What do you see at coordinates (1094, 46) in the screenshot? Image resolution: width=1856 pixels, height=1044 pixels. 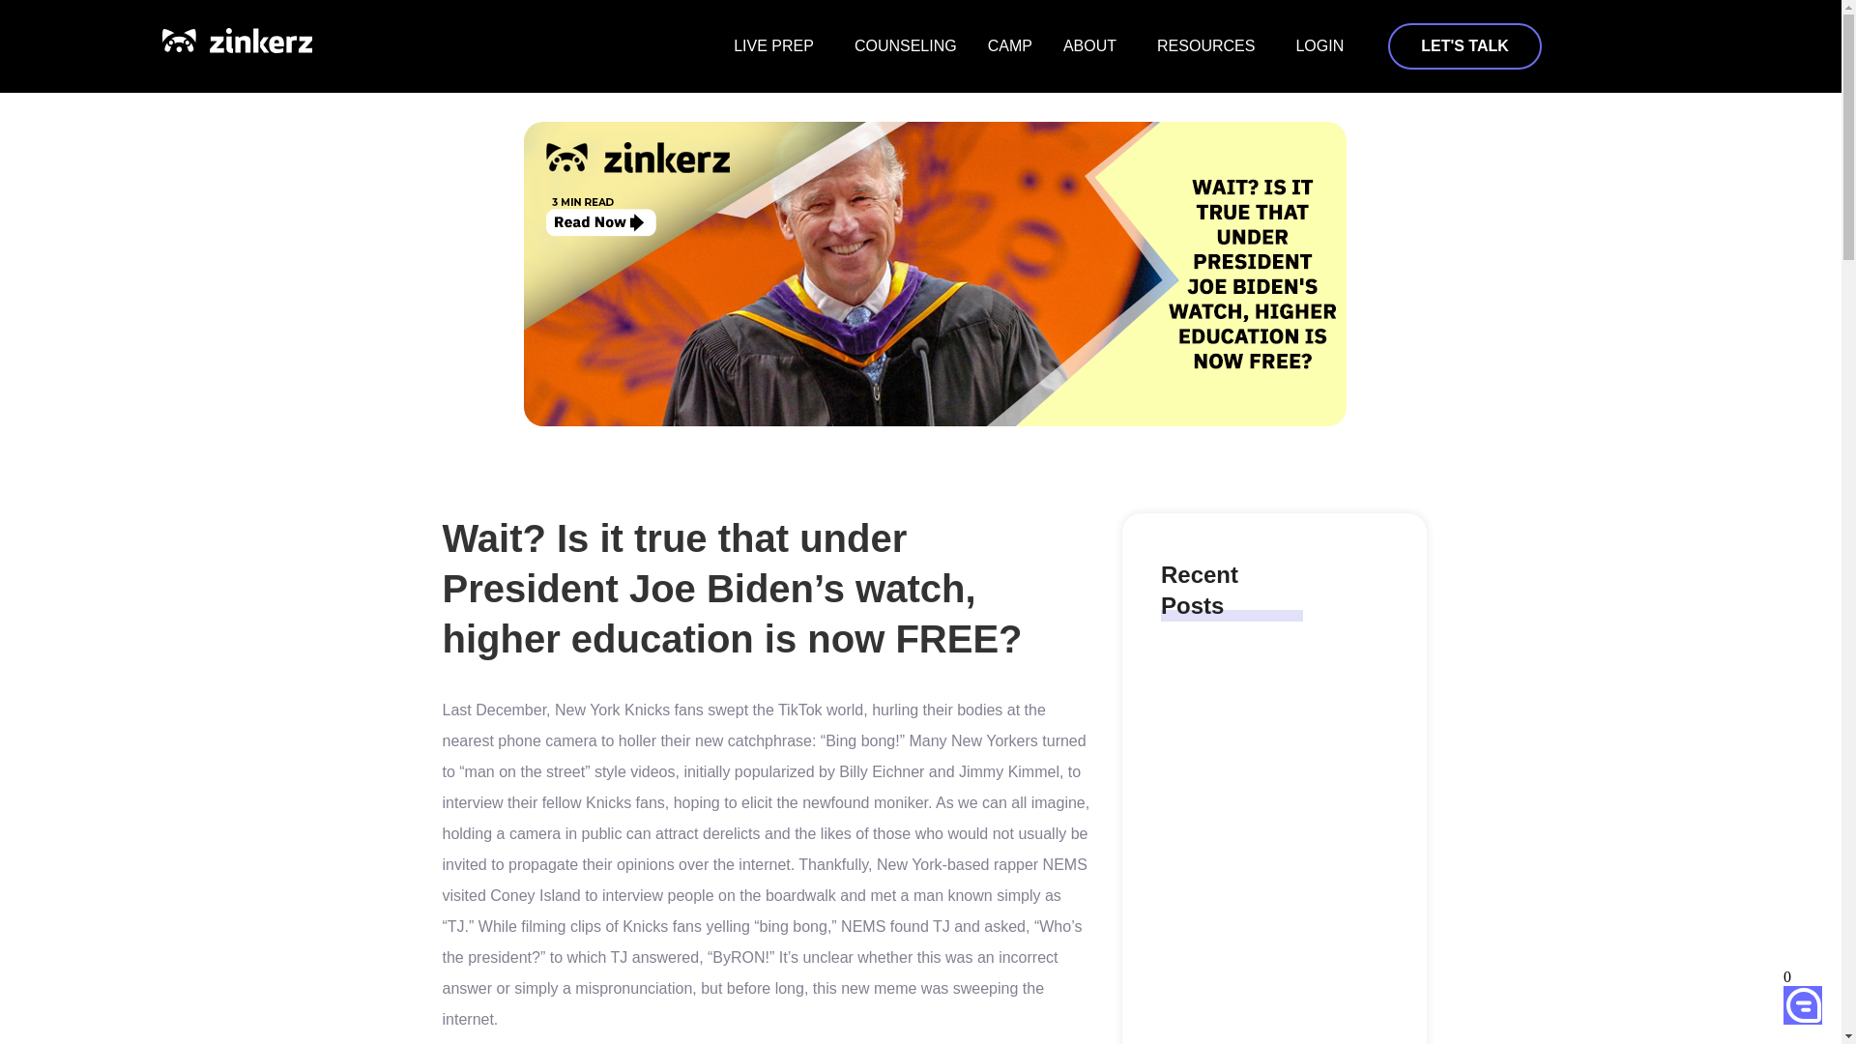 I see `ABOUT` at bounding box center [1094, 46].